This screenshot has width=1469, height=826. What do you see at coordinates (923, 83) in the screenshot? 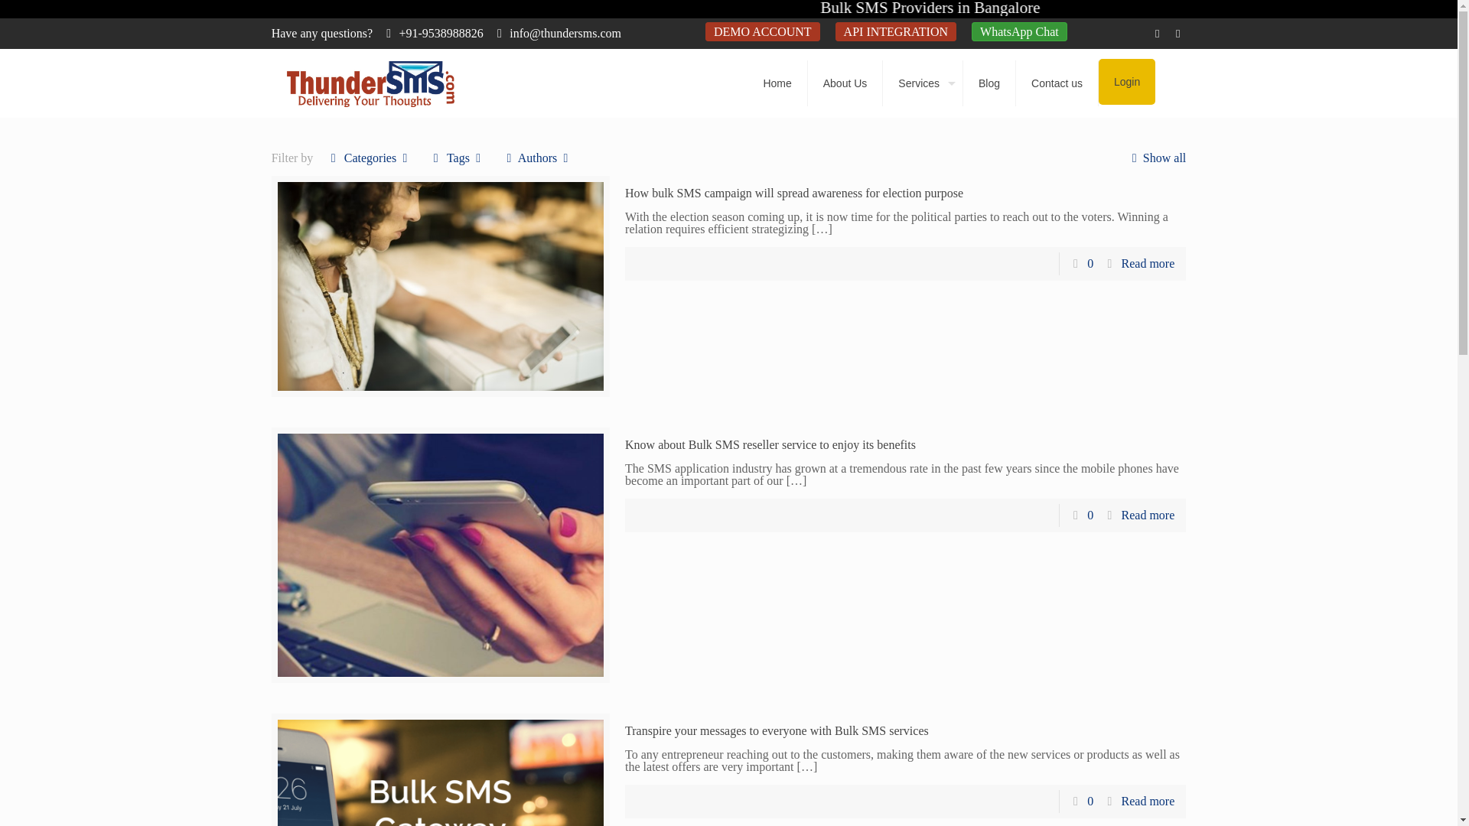
I see `Services` at bounding box center [923, 83].